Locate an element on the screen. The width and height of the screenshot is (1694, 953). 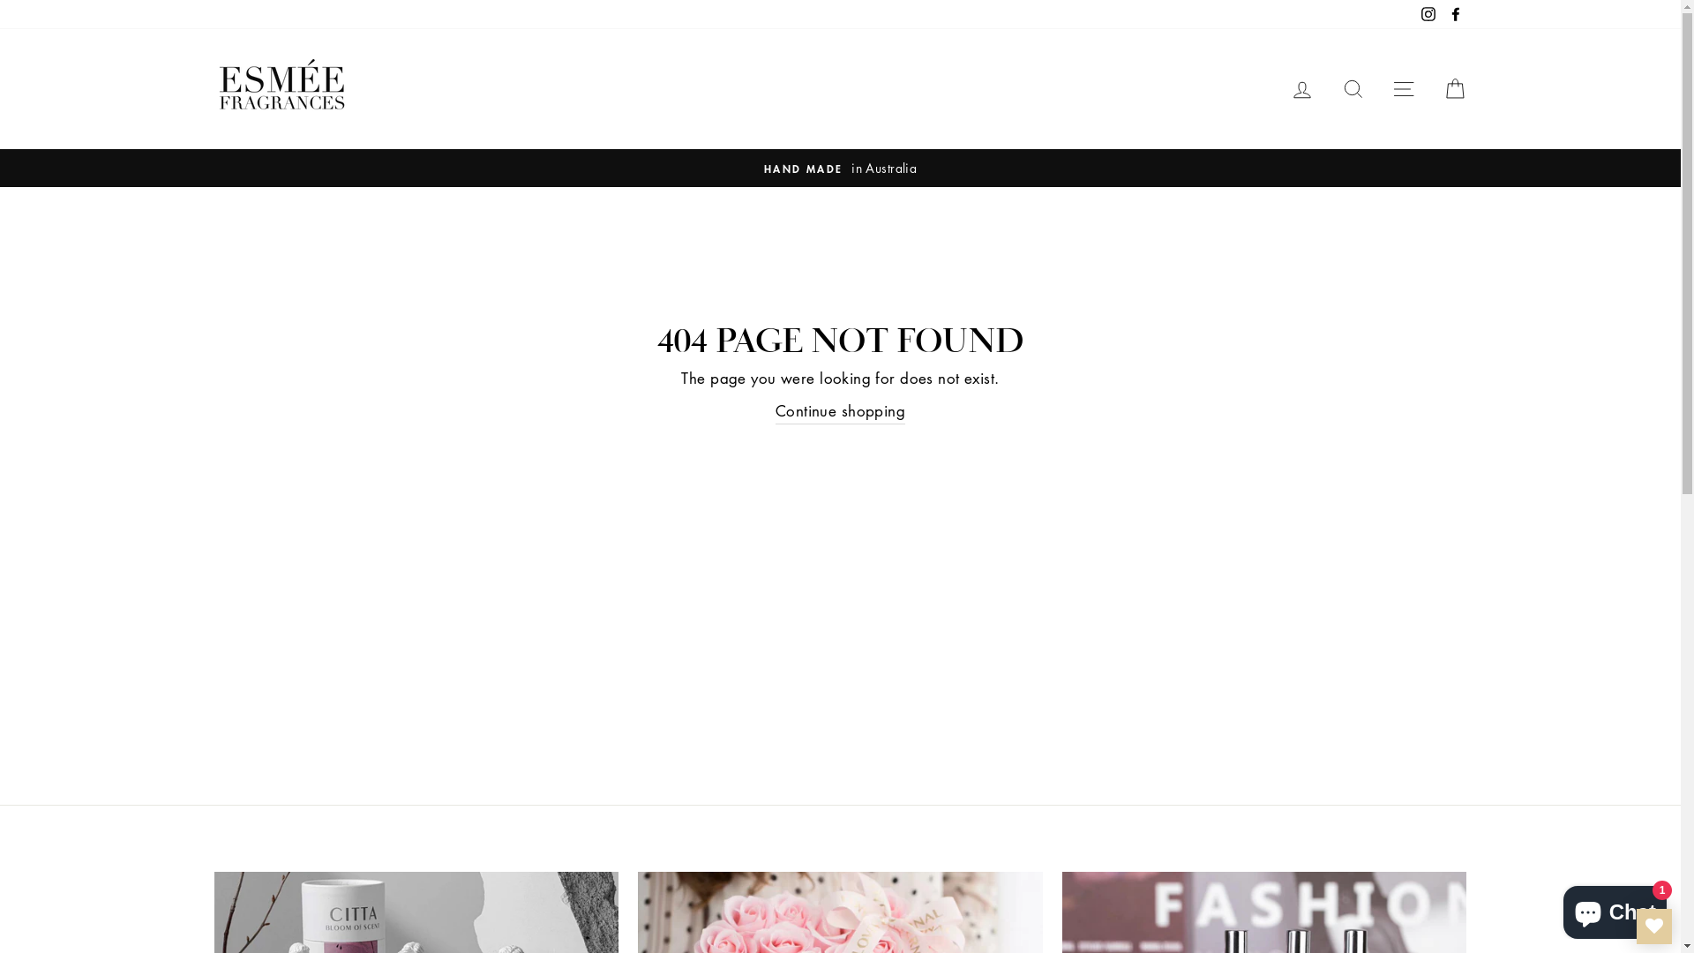
Shopify online store chat is located at coordinates (1615, 909).